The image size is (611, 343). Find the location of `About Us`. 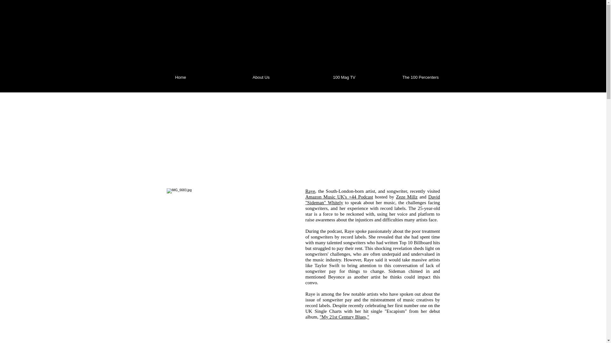

About Us is located at coordinates (262, 77).